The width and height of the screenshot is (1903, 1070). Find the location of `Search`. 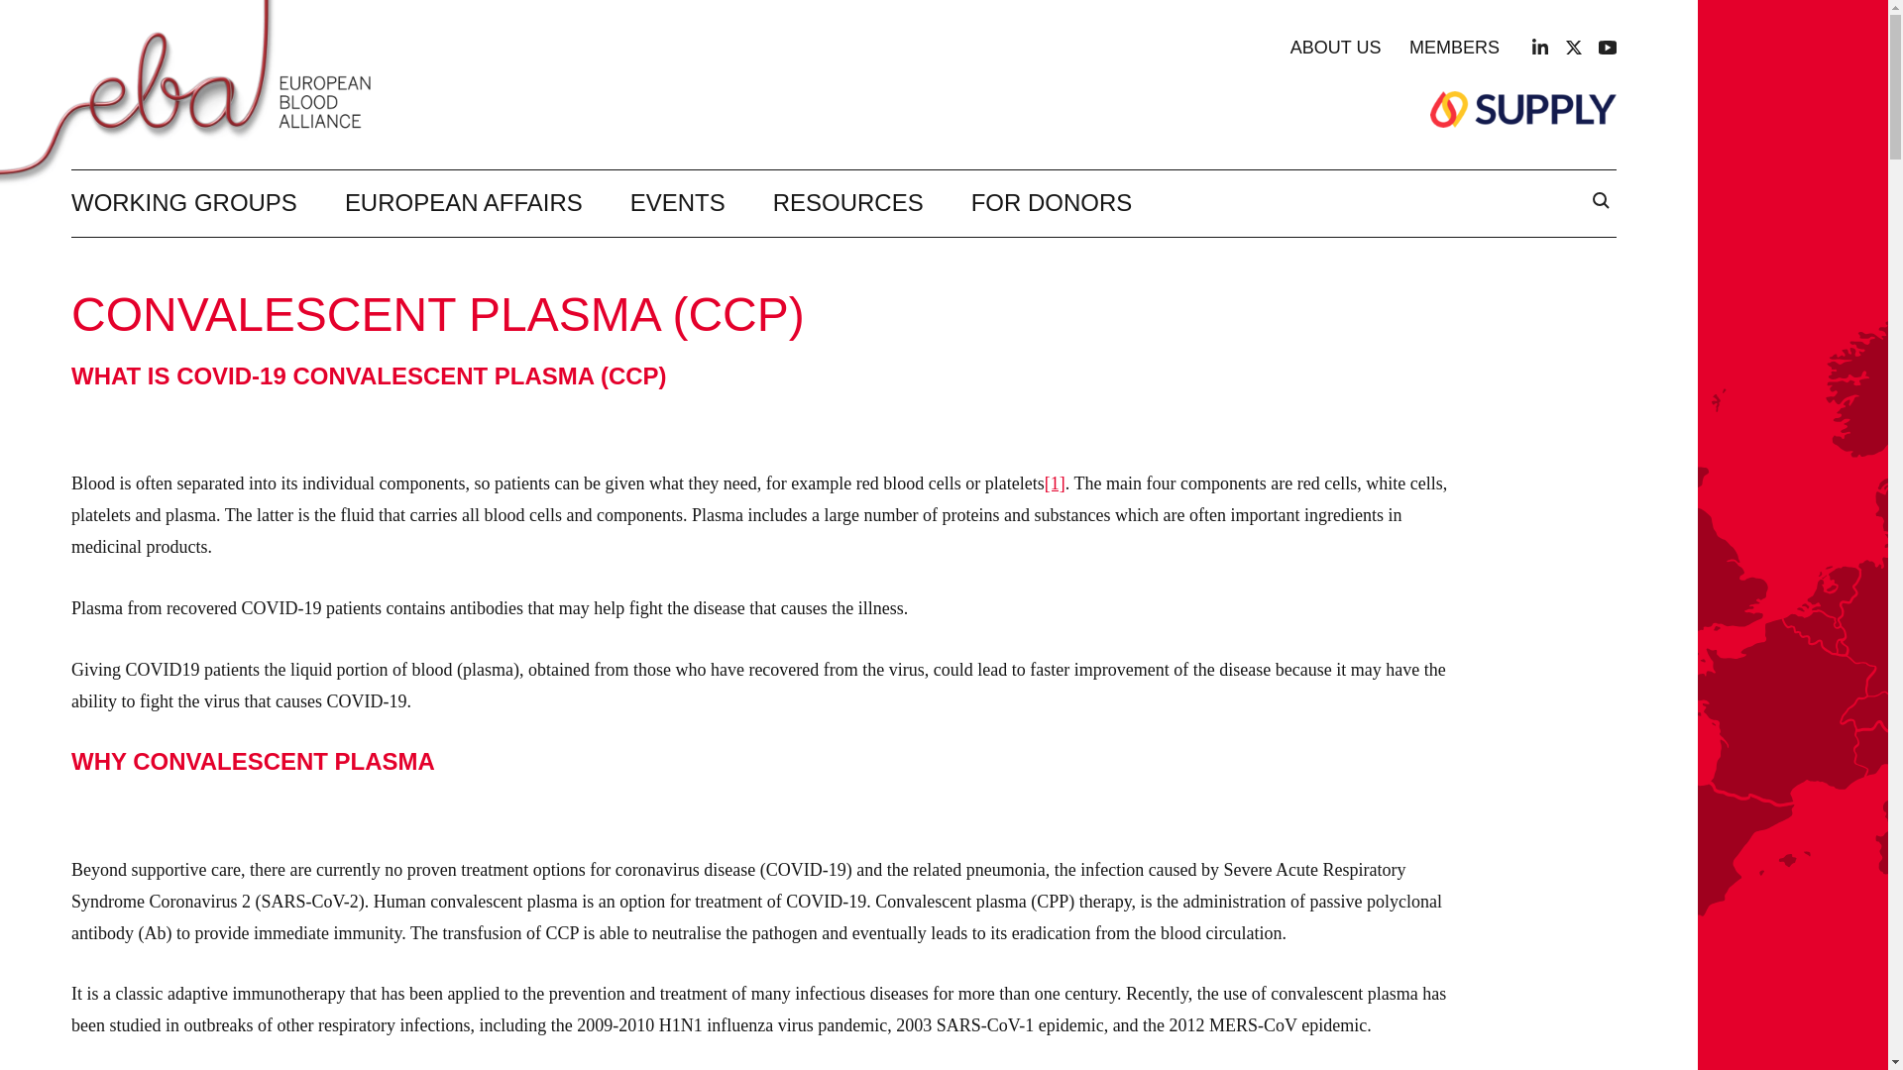

Search is located at coordinates (1600, 202).